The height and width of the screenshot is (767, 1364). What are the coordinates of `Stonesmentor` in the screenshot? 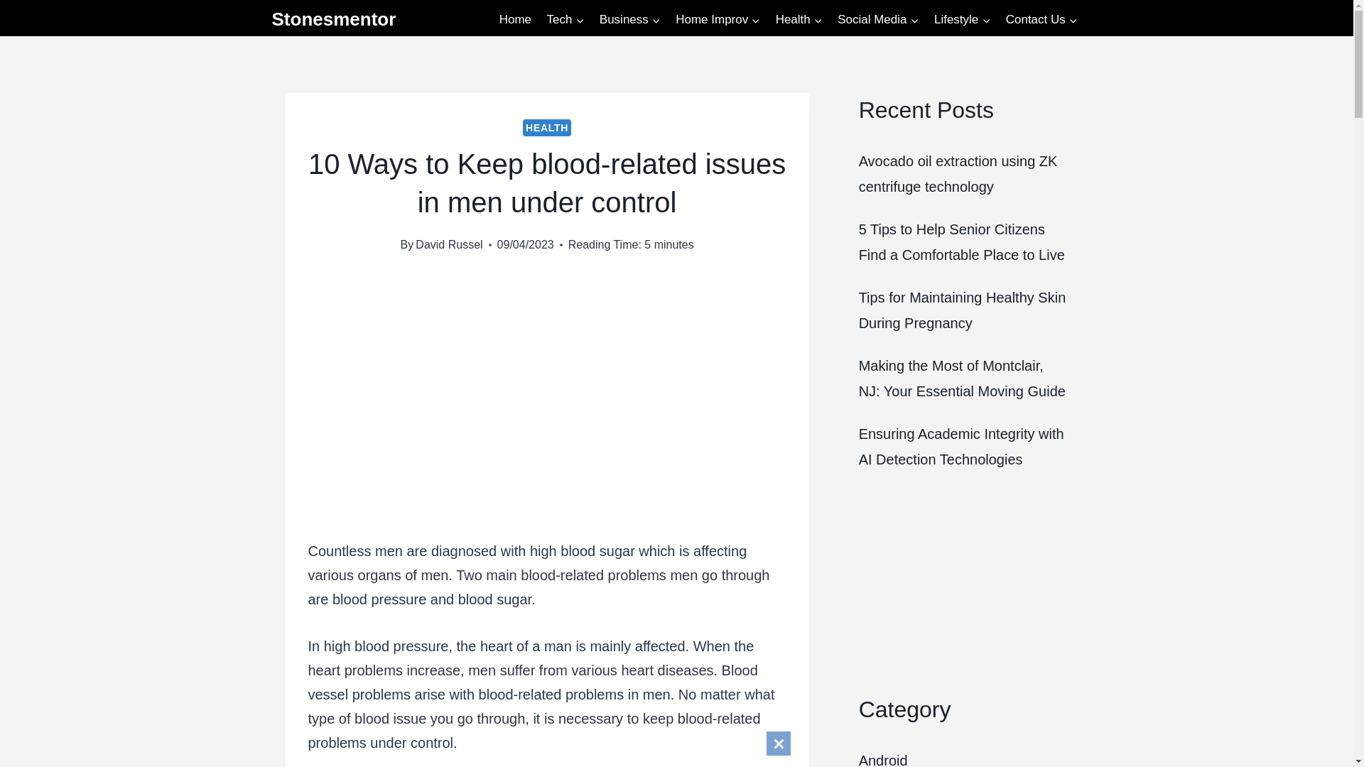 It's located at (333, 19).